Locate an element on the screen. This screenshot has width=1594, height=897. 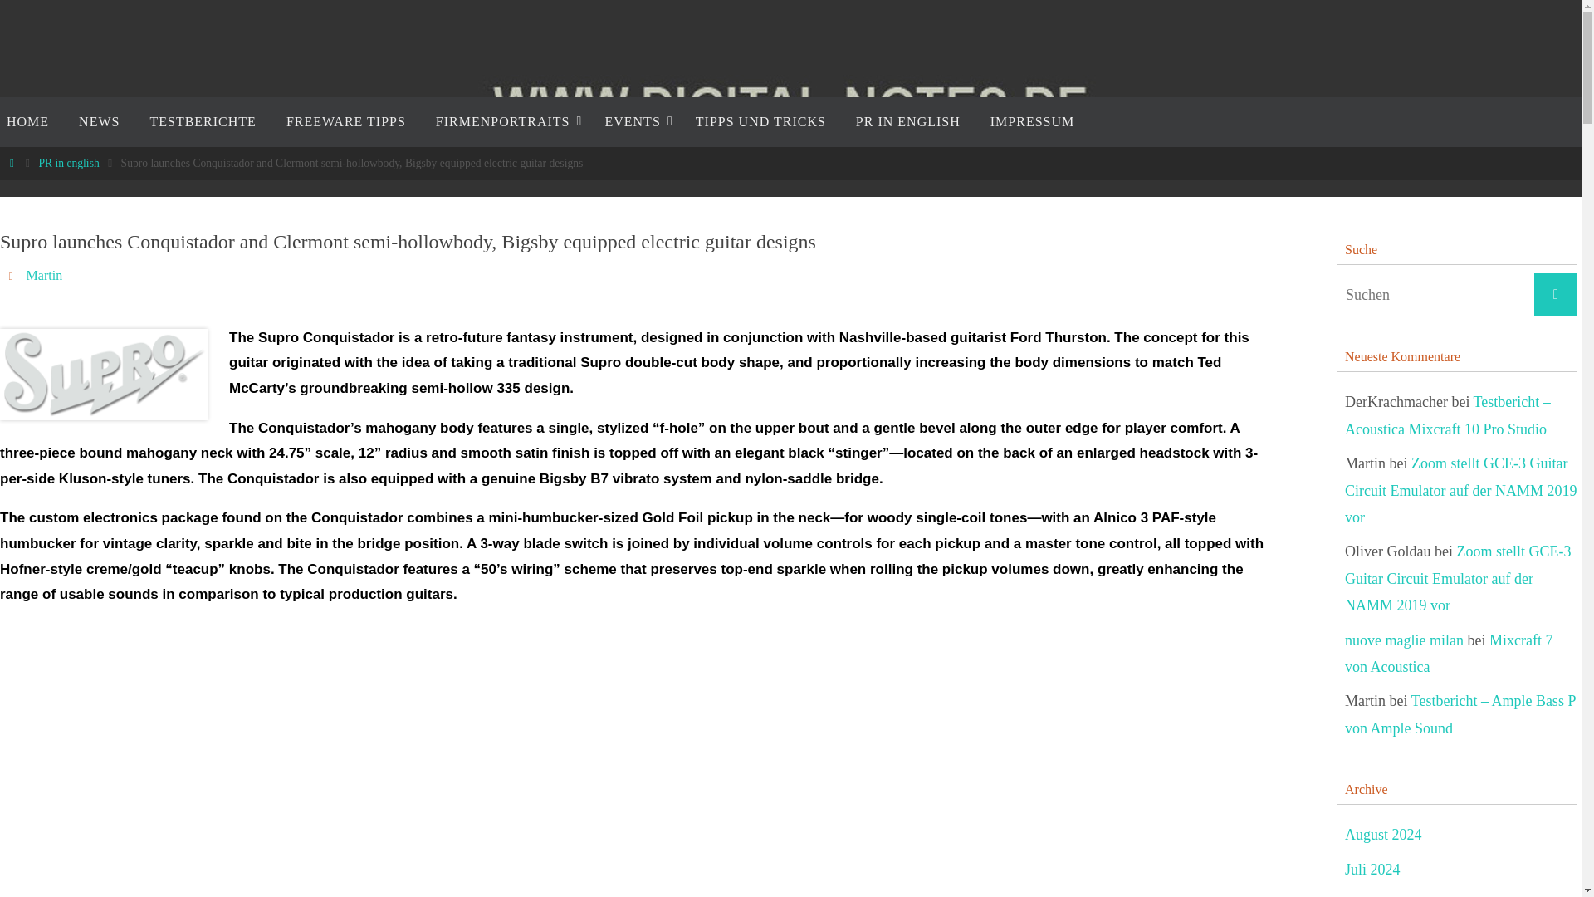
FREEWARE TIPPS is located at coordinates (345, 121).